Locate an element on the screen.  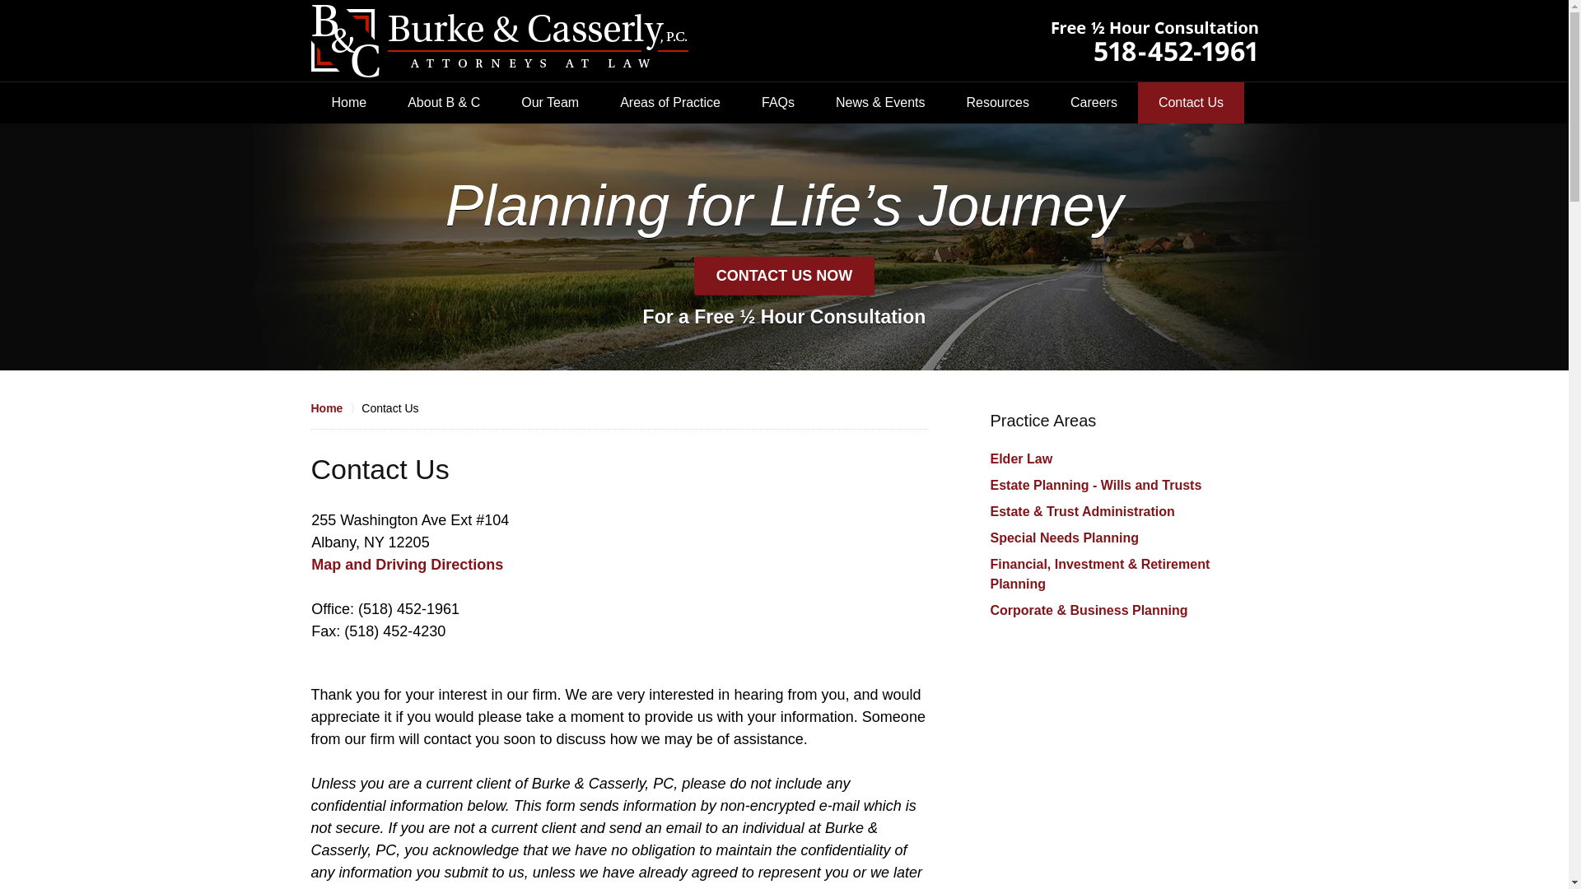
Map and Driving Directions is located at coordinates (407, 565).